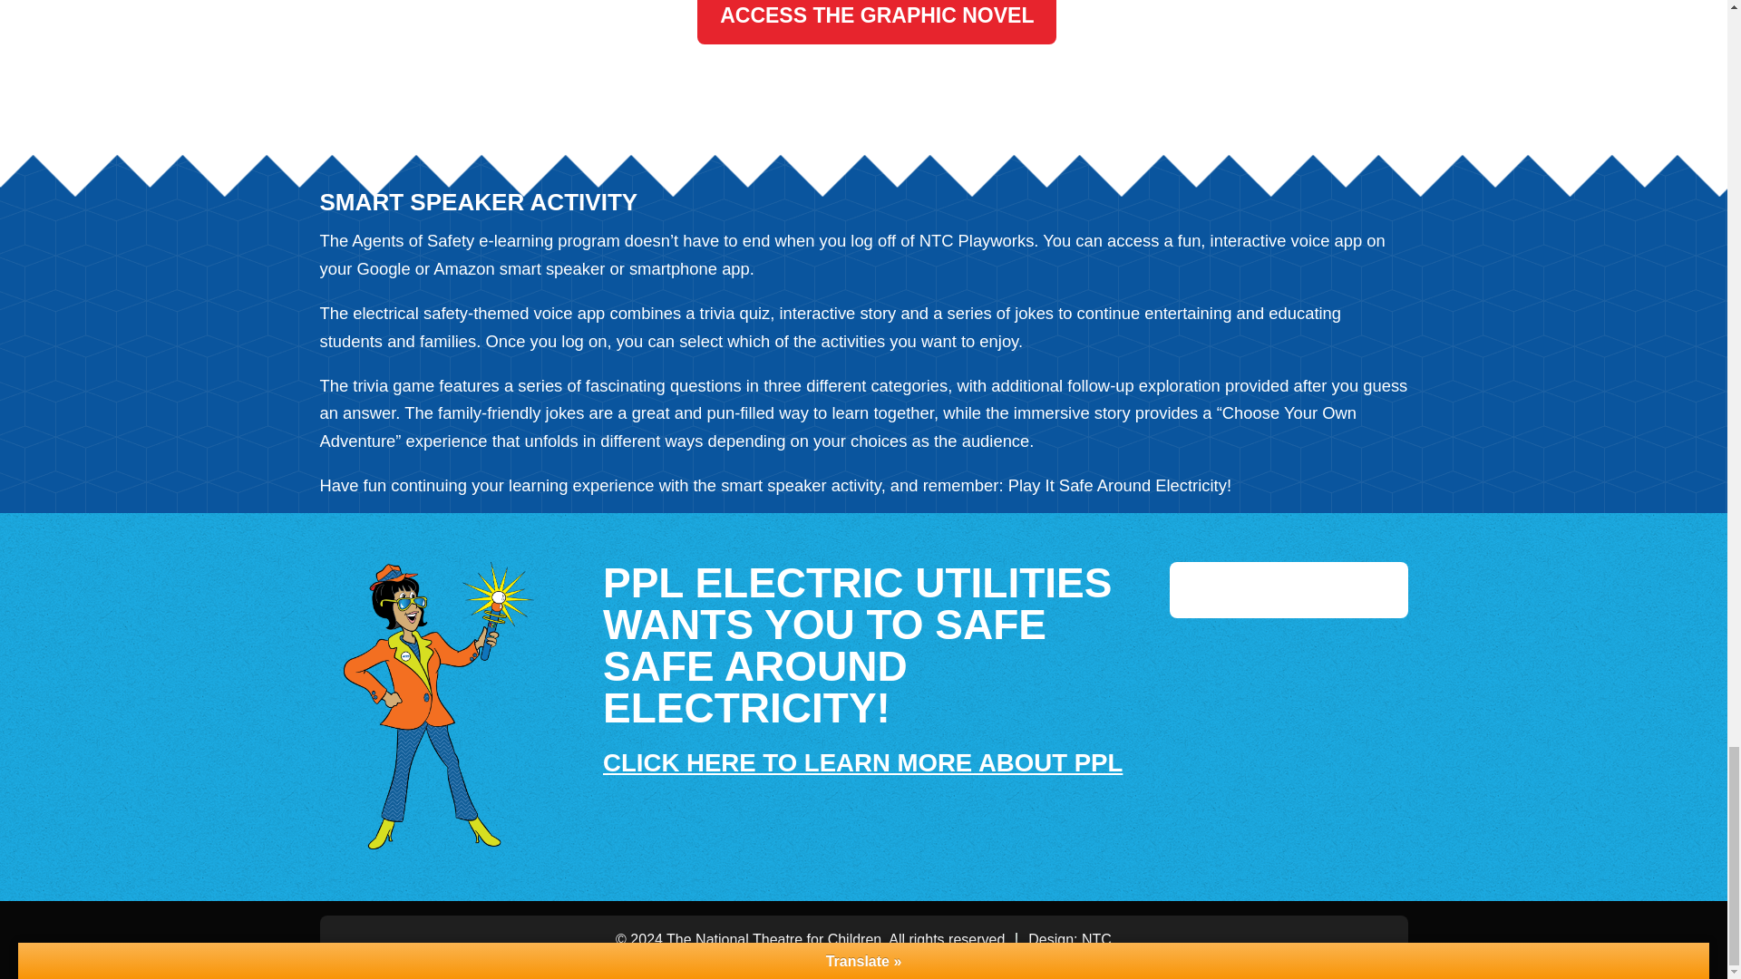  Describe the element at coordinates (877, 22) in the screenshot. I see `ACCESS THE GRAPHIC NOVEL` at that location.